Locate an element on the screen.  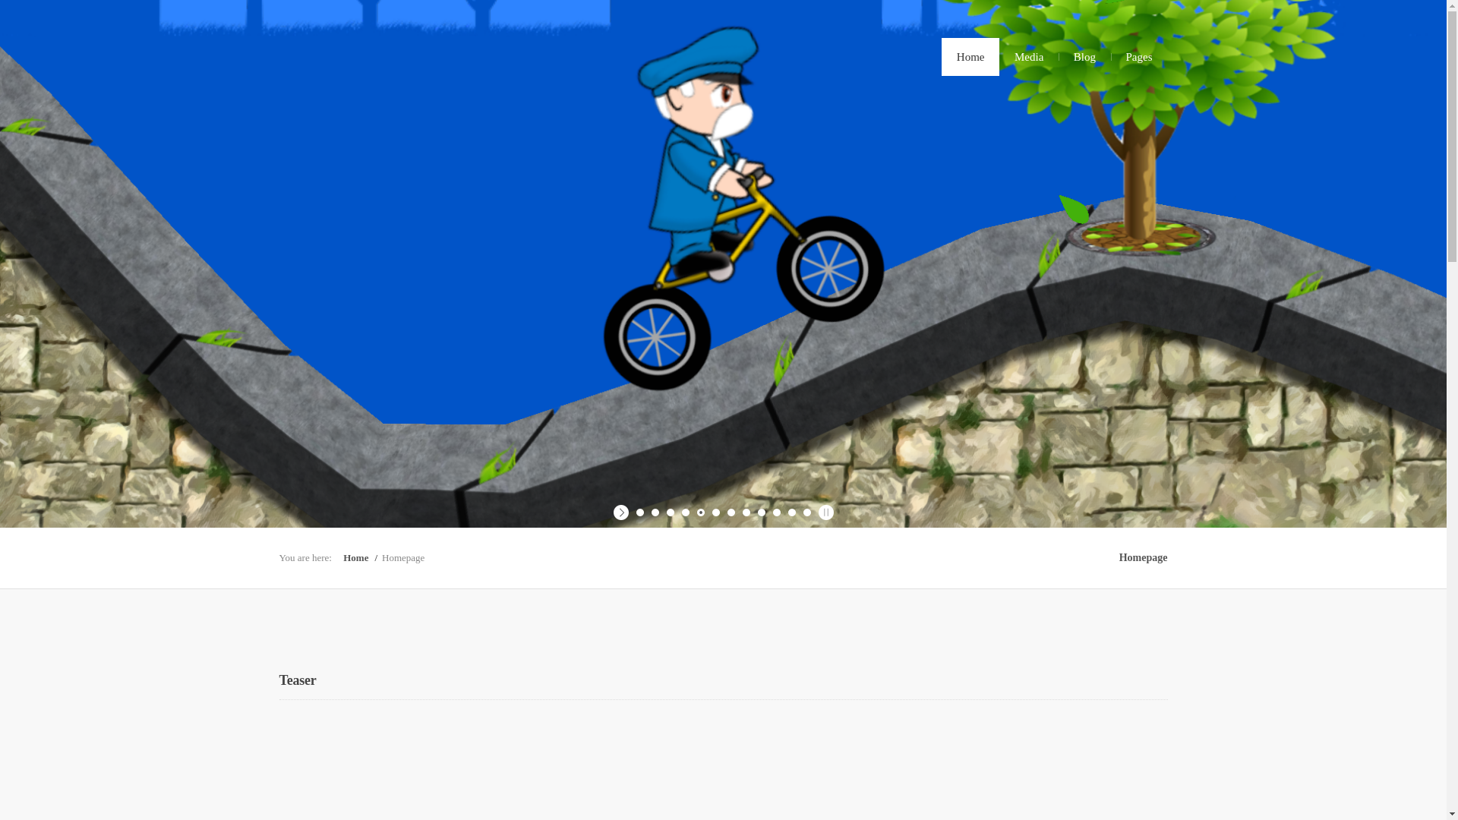
Home is located at coordinates (362, 557).